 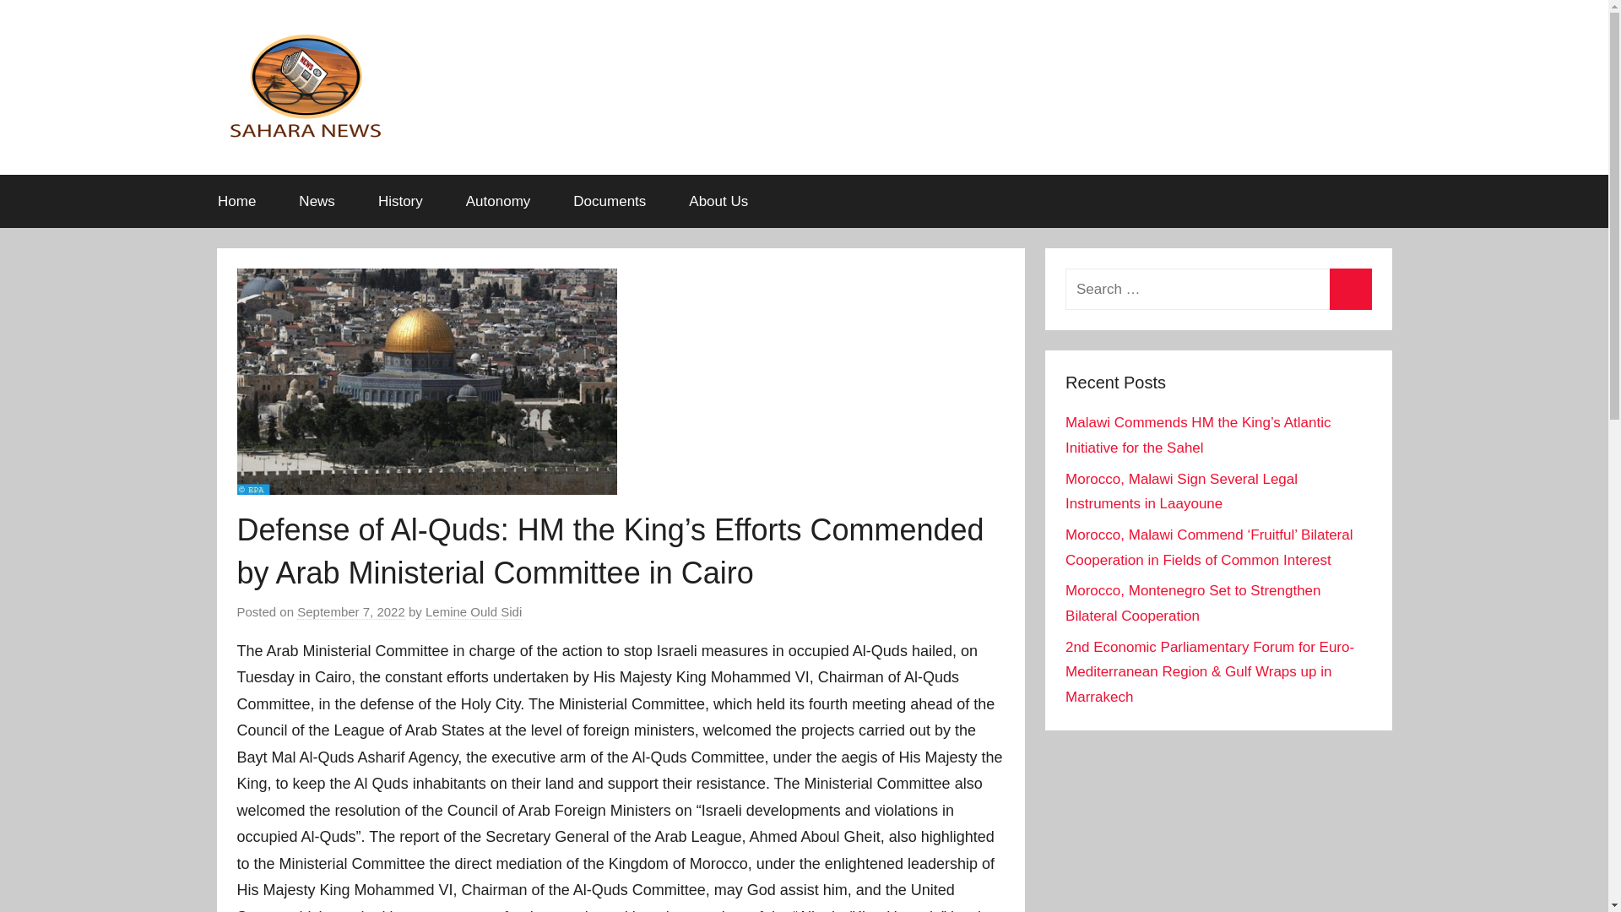 I want to click on Search, so click(x=1350, y=289).